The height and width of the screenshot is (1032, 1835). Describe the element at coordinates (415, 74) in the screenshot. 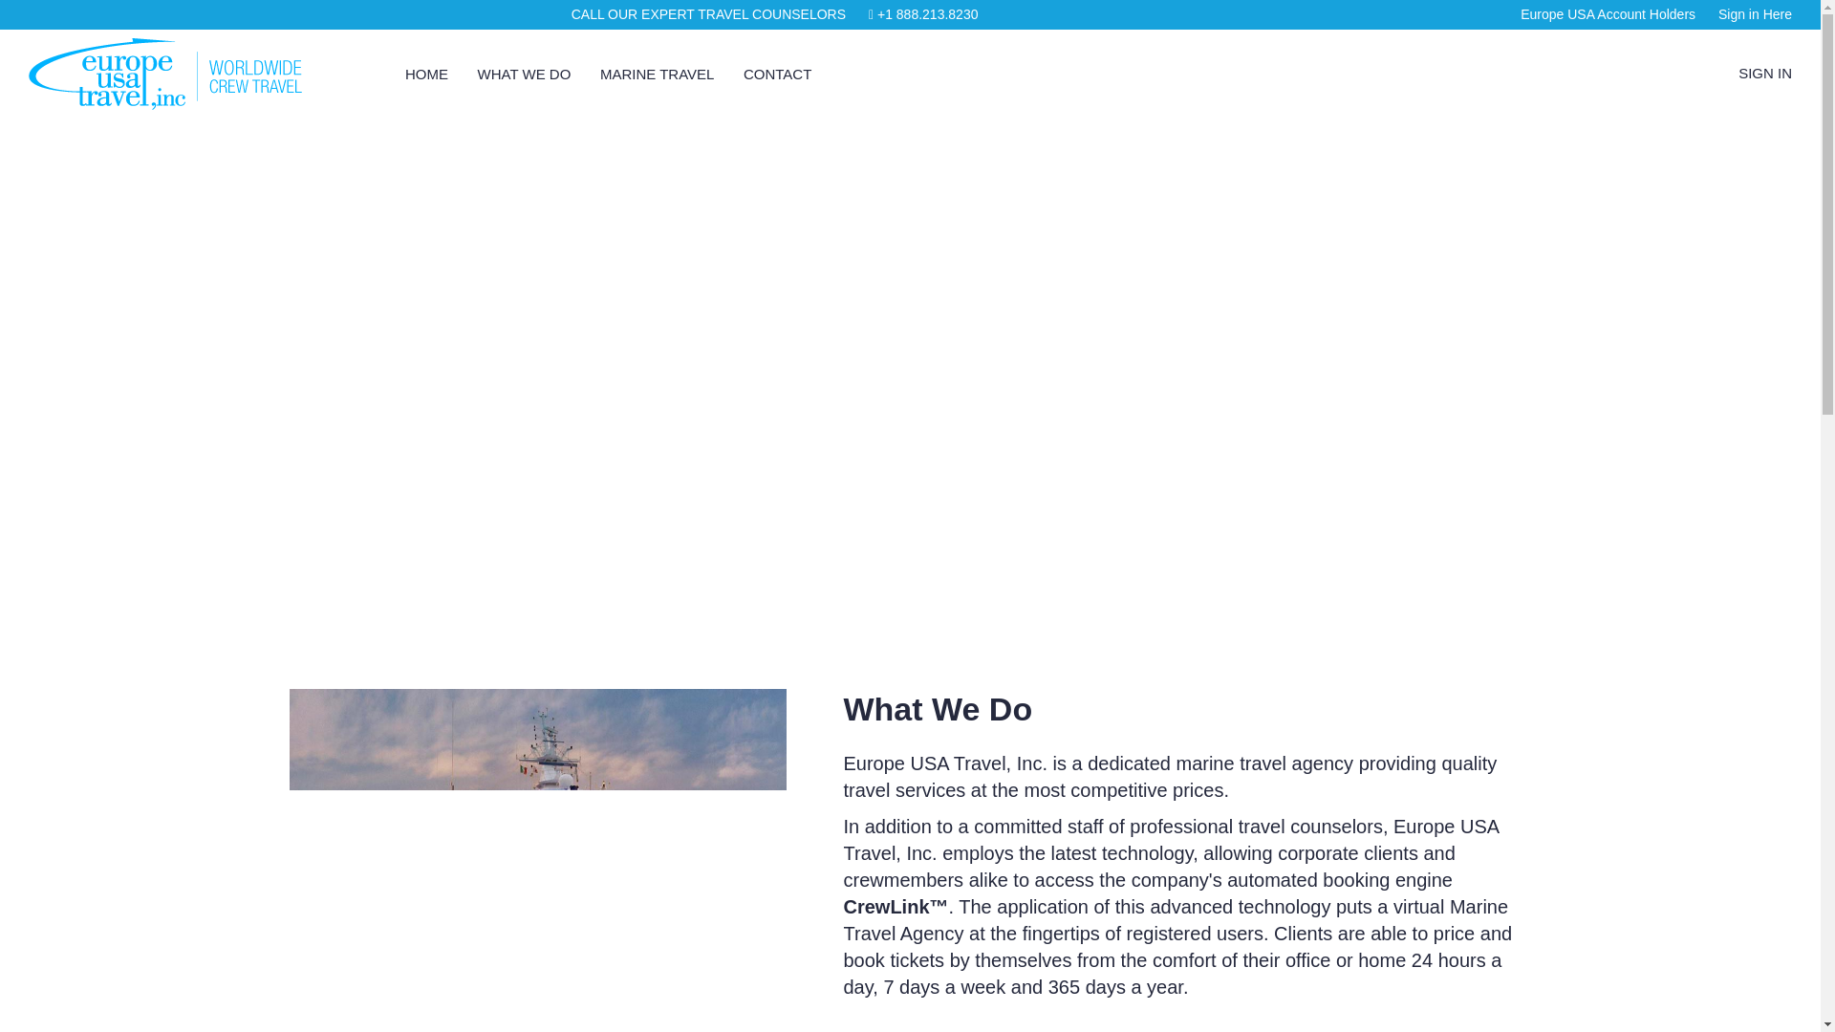

I see `HOME` at that location.